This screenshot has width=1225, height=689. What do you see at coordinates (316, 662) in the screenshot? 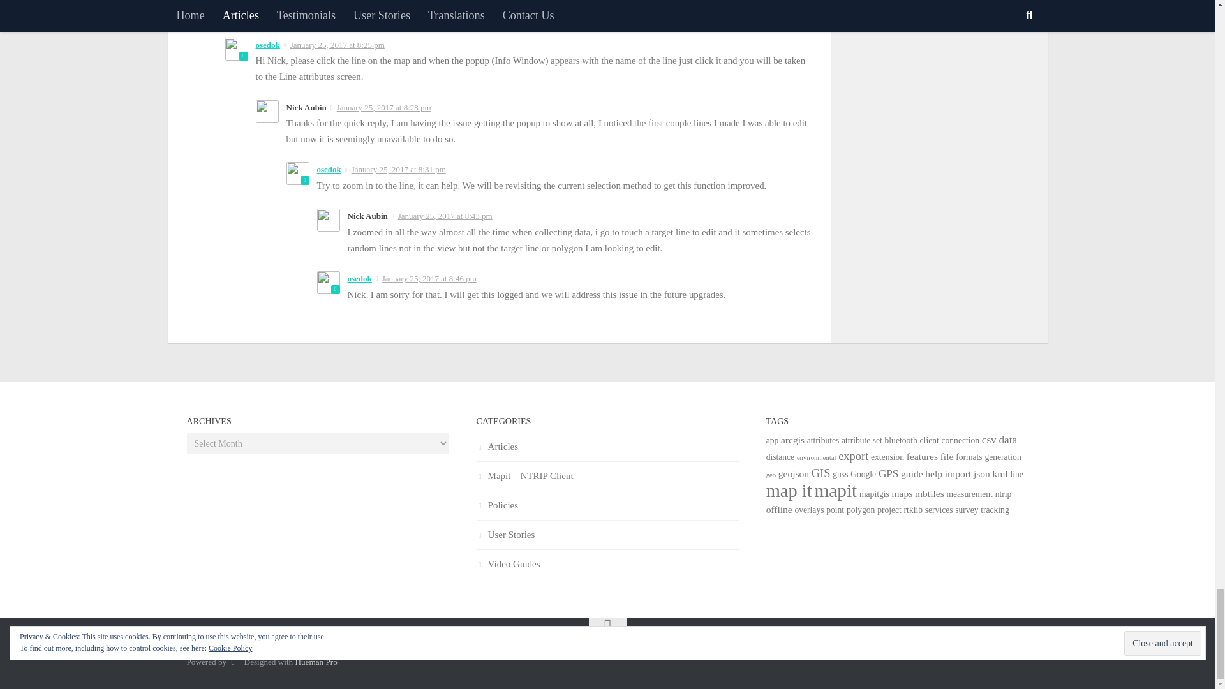
I see `Hueman Pro` at bounding box center [316, 662].